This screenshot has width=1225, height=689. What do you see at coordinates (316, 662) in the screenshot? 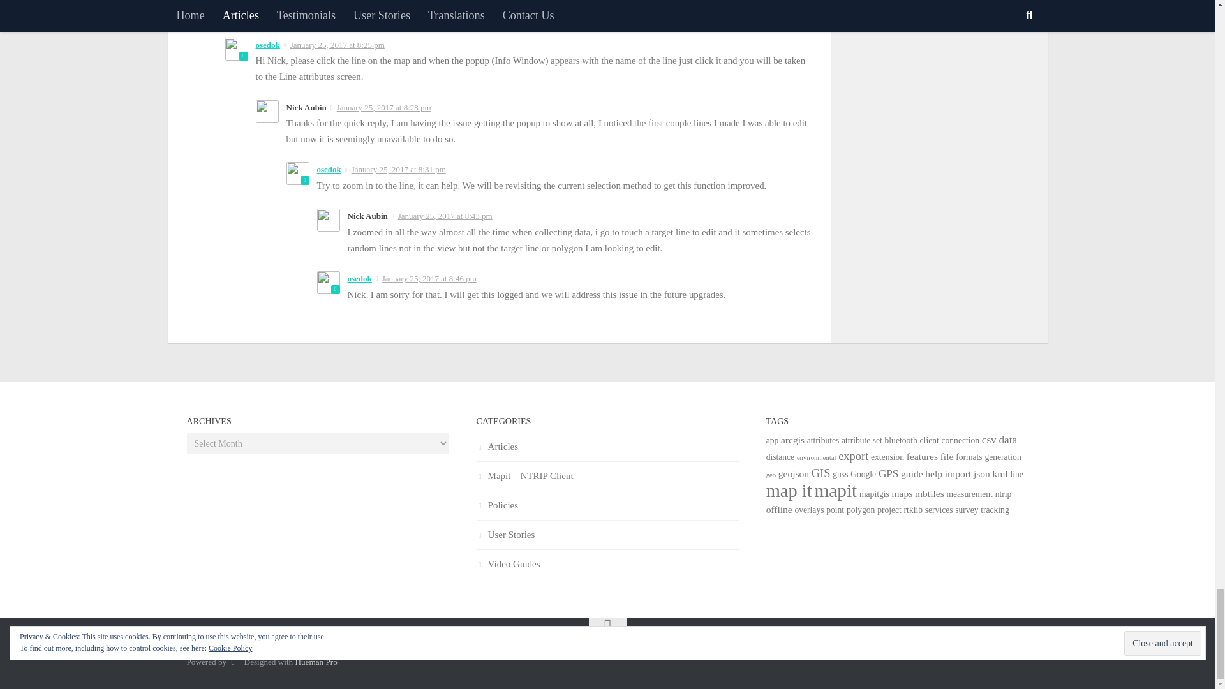
I see `Hueman Pro` at bounding box center [316, 662].